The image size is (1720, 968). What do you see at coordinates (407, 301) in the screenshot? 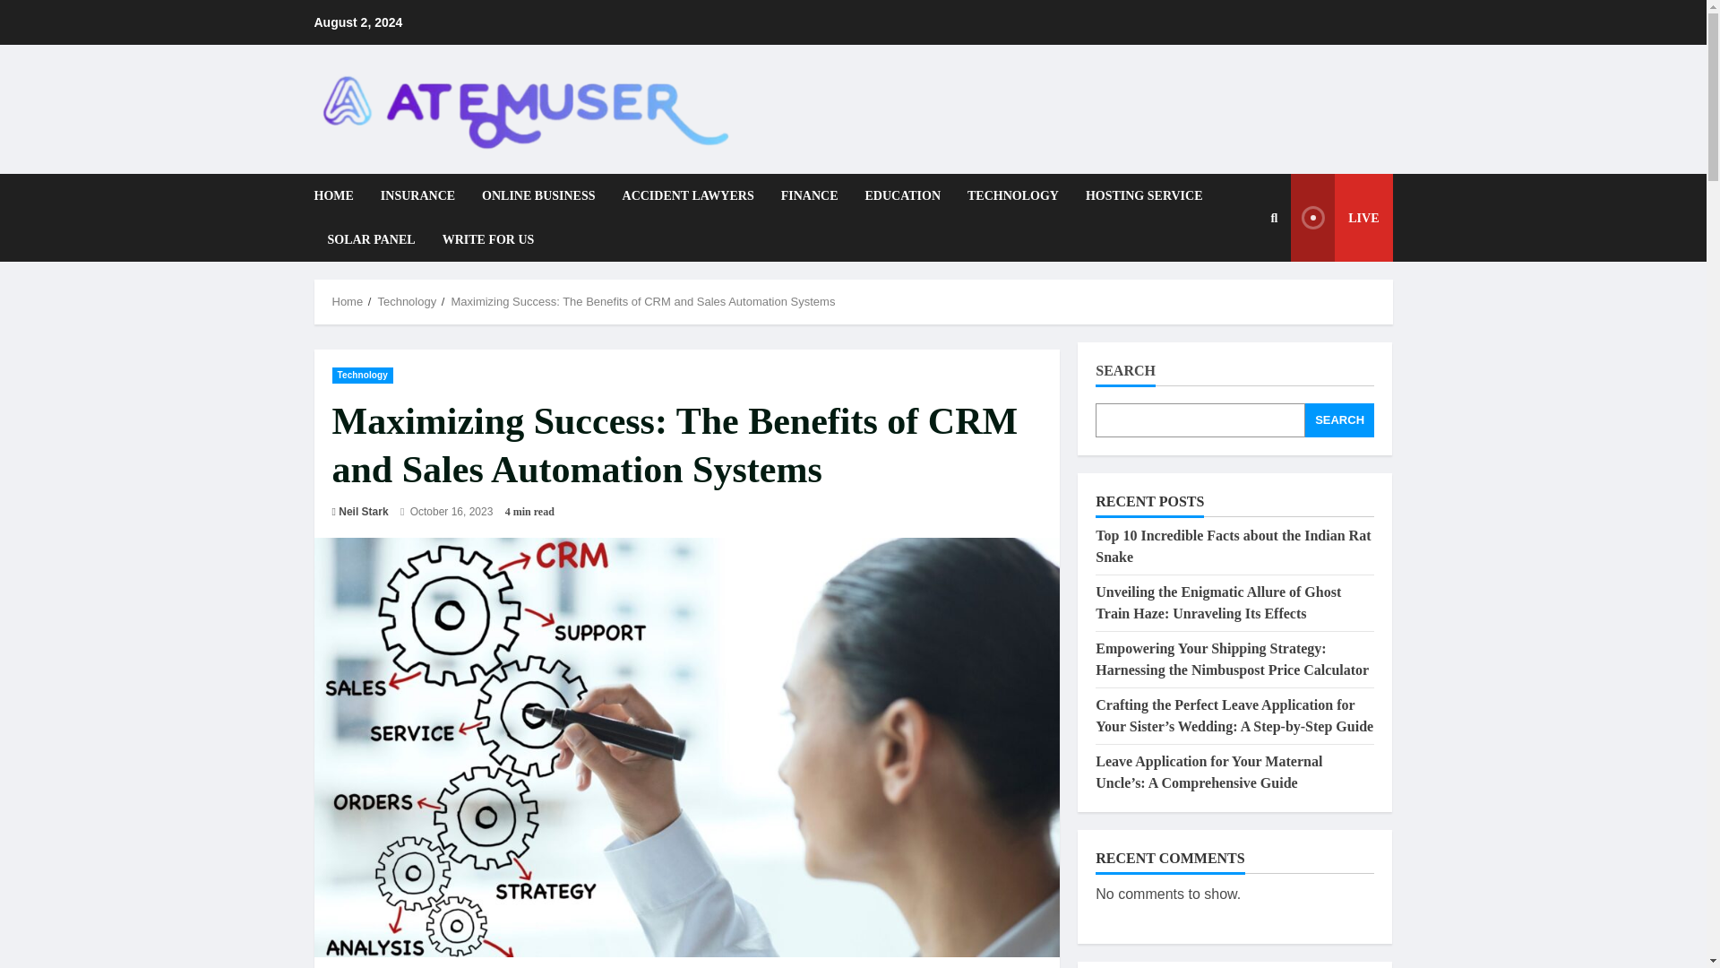
I see `Technology` at bounding box center [407, 301].